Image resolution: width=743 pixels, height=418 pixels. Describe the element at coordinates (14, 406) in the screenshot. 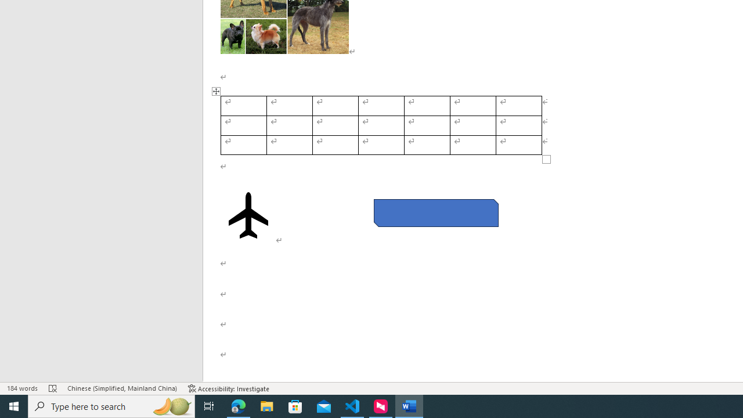

I see `Start` at that location.